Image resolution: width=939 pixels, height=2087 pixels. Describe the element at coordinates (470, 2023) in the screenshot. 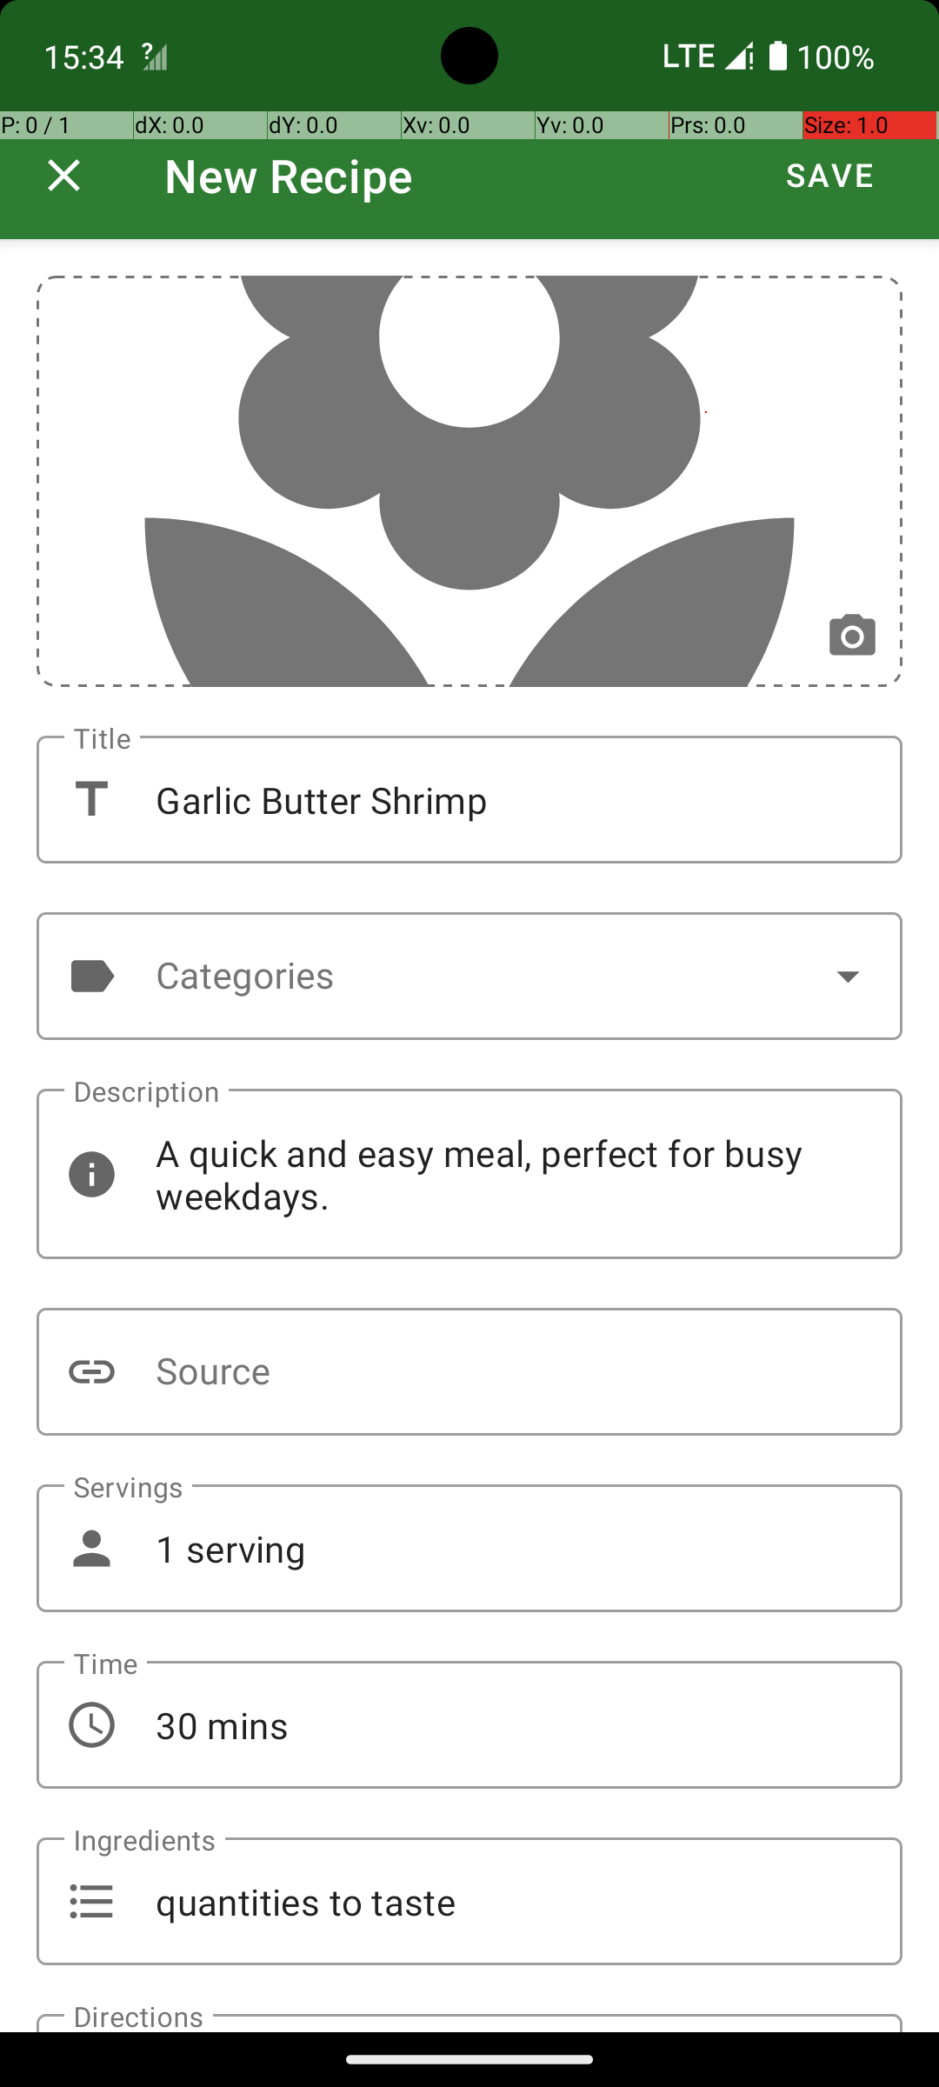

I see `Sauté shrimp in butter and minced garlic until pink. Sprinkle with parsley and serve with lemon wedges. Garnish with fresh herbs for a more vibrant taste.` at that location.